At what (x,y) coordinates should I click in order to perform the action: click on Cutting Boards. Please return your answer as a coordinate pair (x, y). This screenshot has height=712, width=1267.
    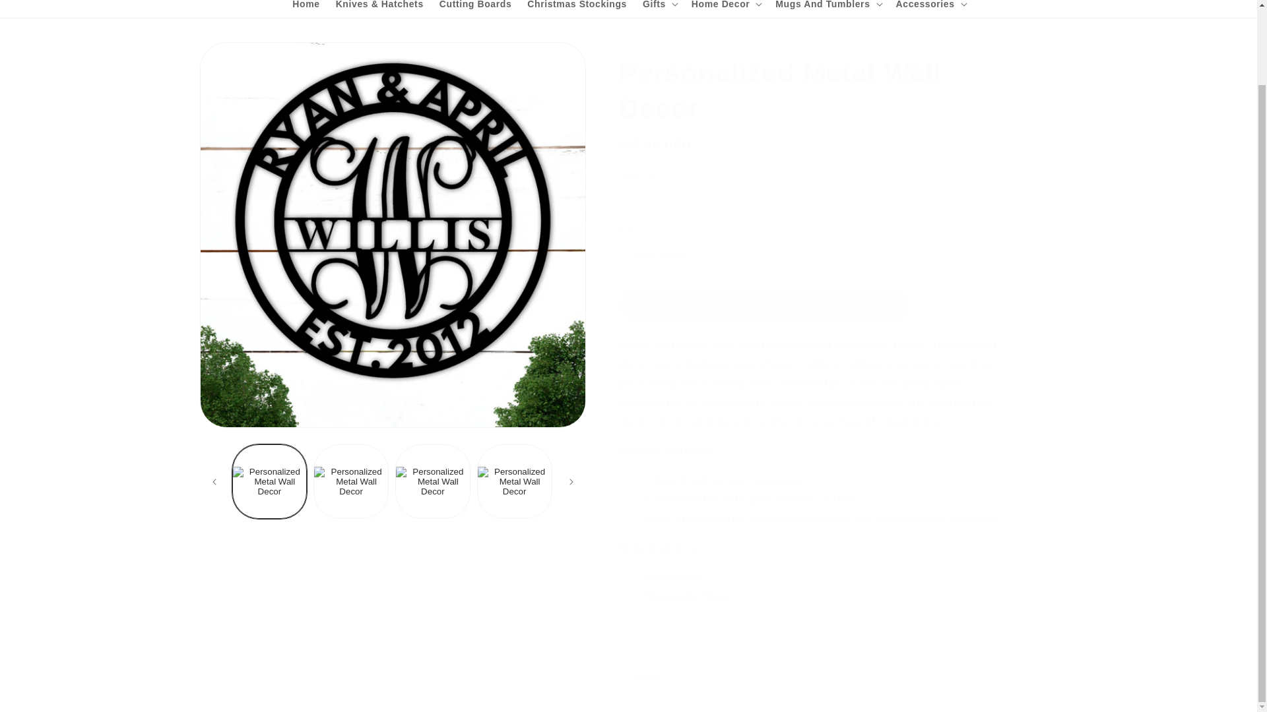
    Looking at the image, I should click on (475, 9).